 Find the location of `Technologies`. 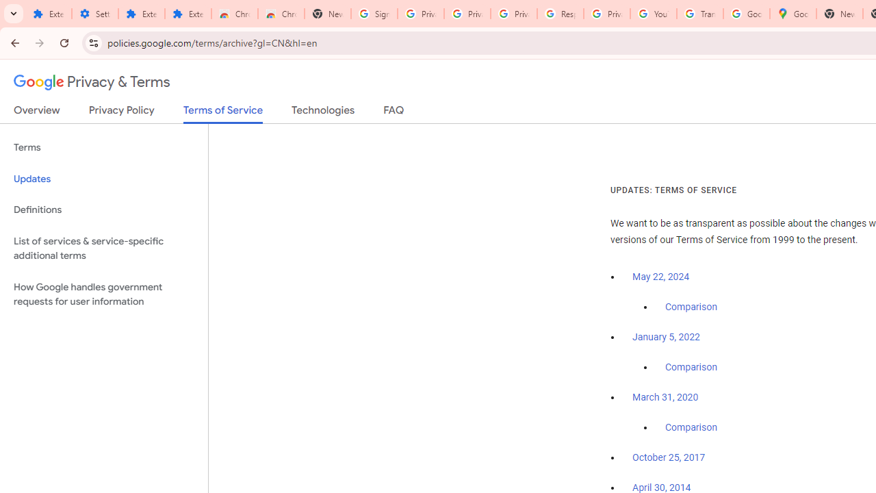

Technologies is located at coordinates (323, 113).